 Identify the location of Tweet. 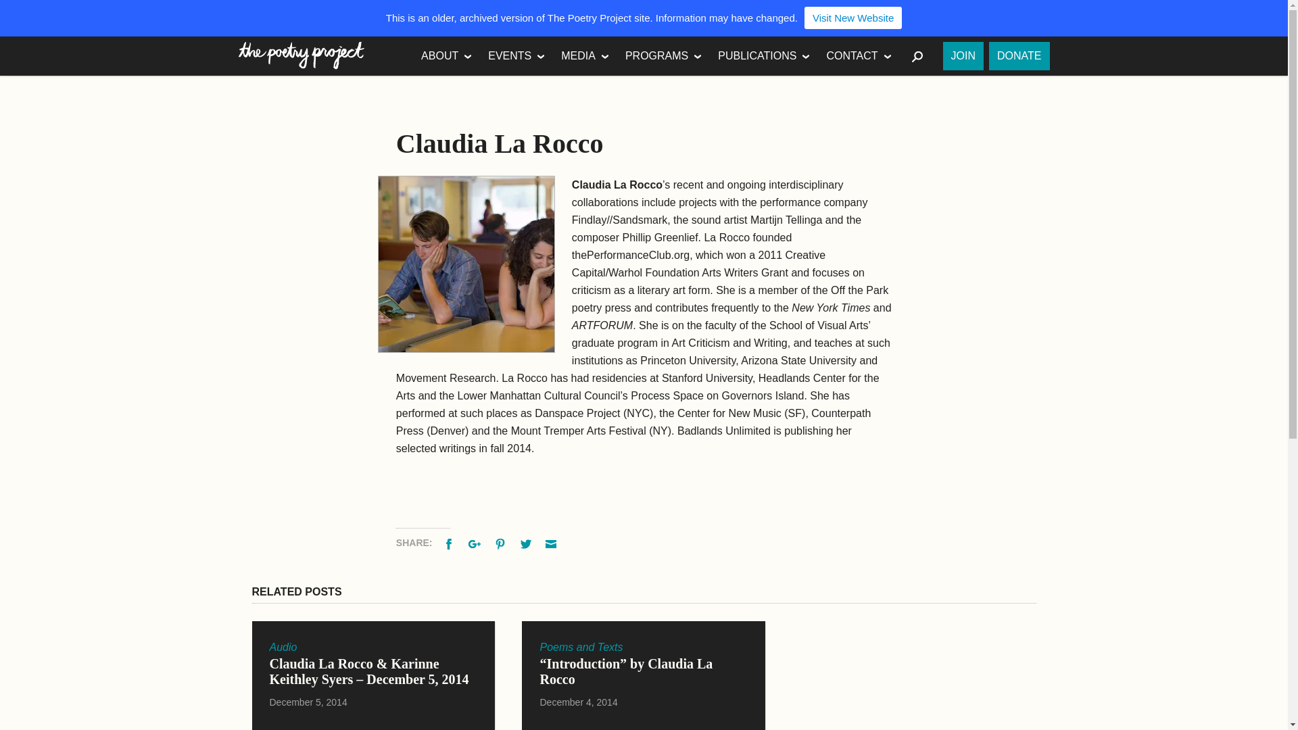
(527, 542).